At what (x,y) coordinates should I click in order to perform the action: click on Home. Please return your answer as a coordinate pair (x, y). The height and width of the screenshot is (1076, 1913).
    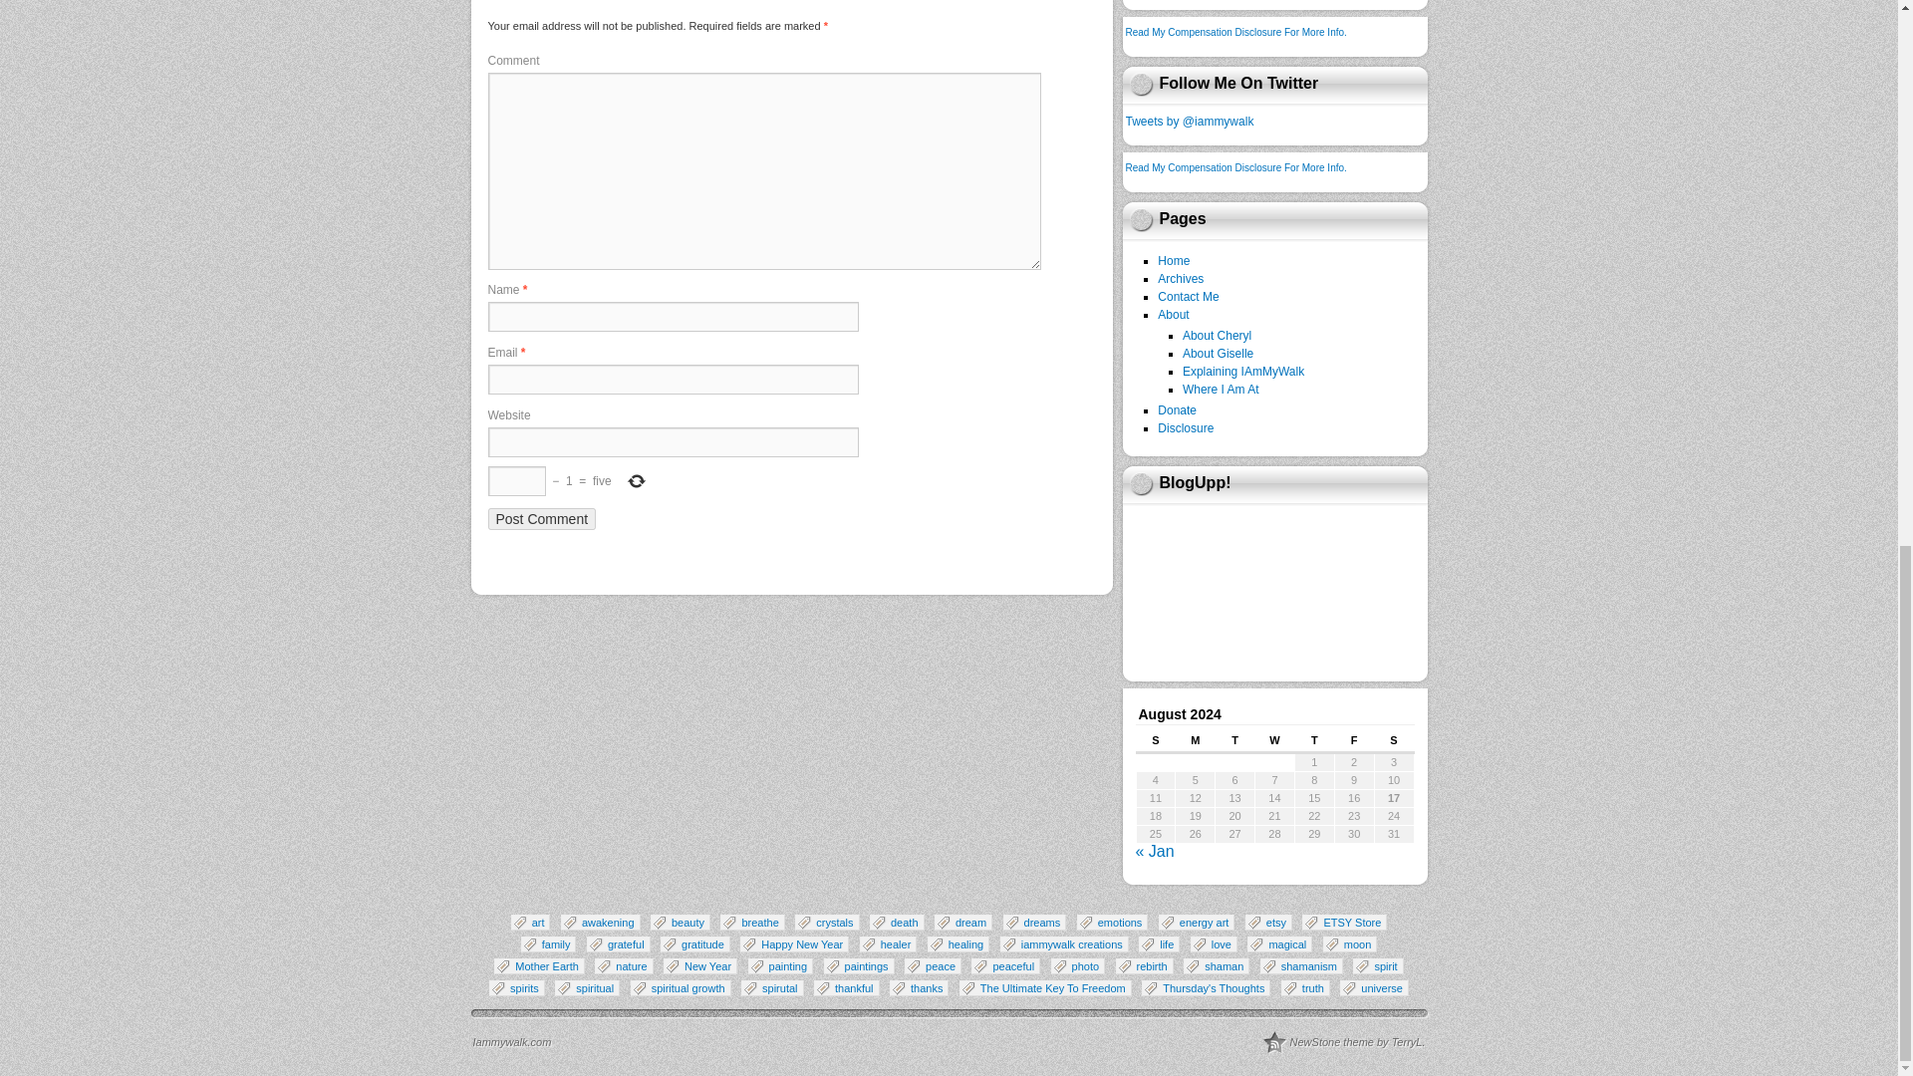
    Looking at the image, I should click on (1174, 260).